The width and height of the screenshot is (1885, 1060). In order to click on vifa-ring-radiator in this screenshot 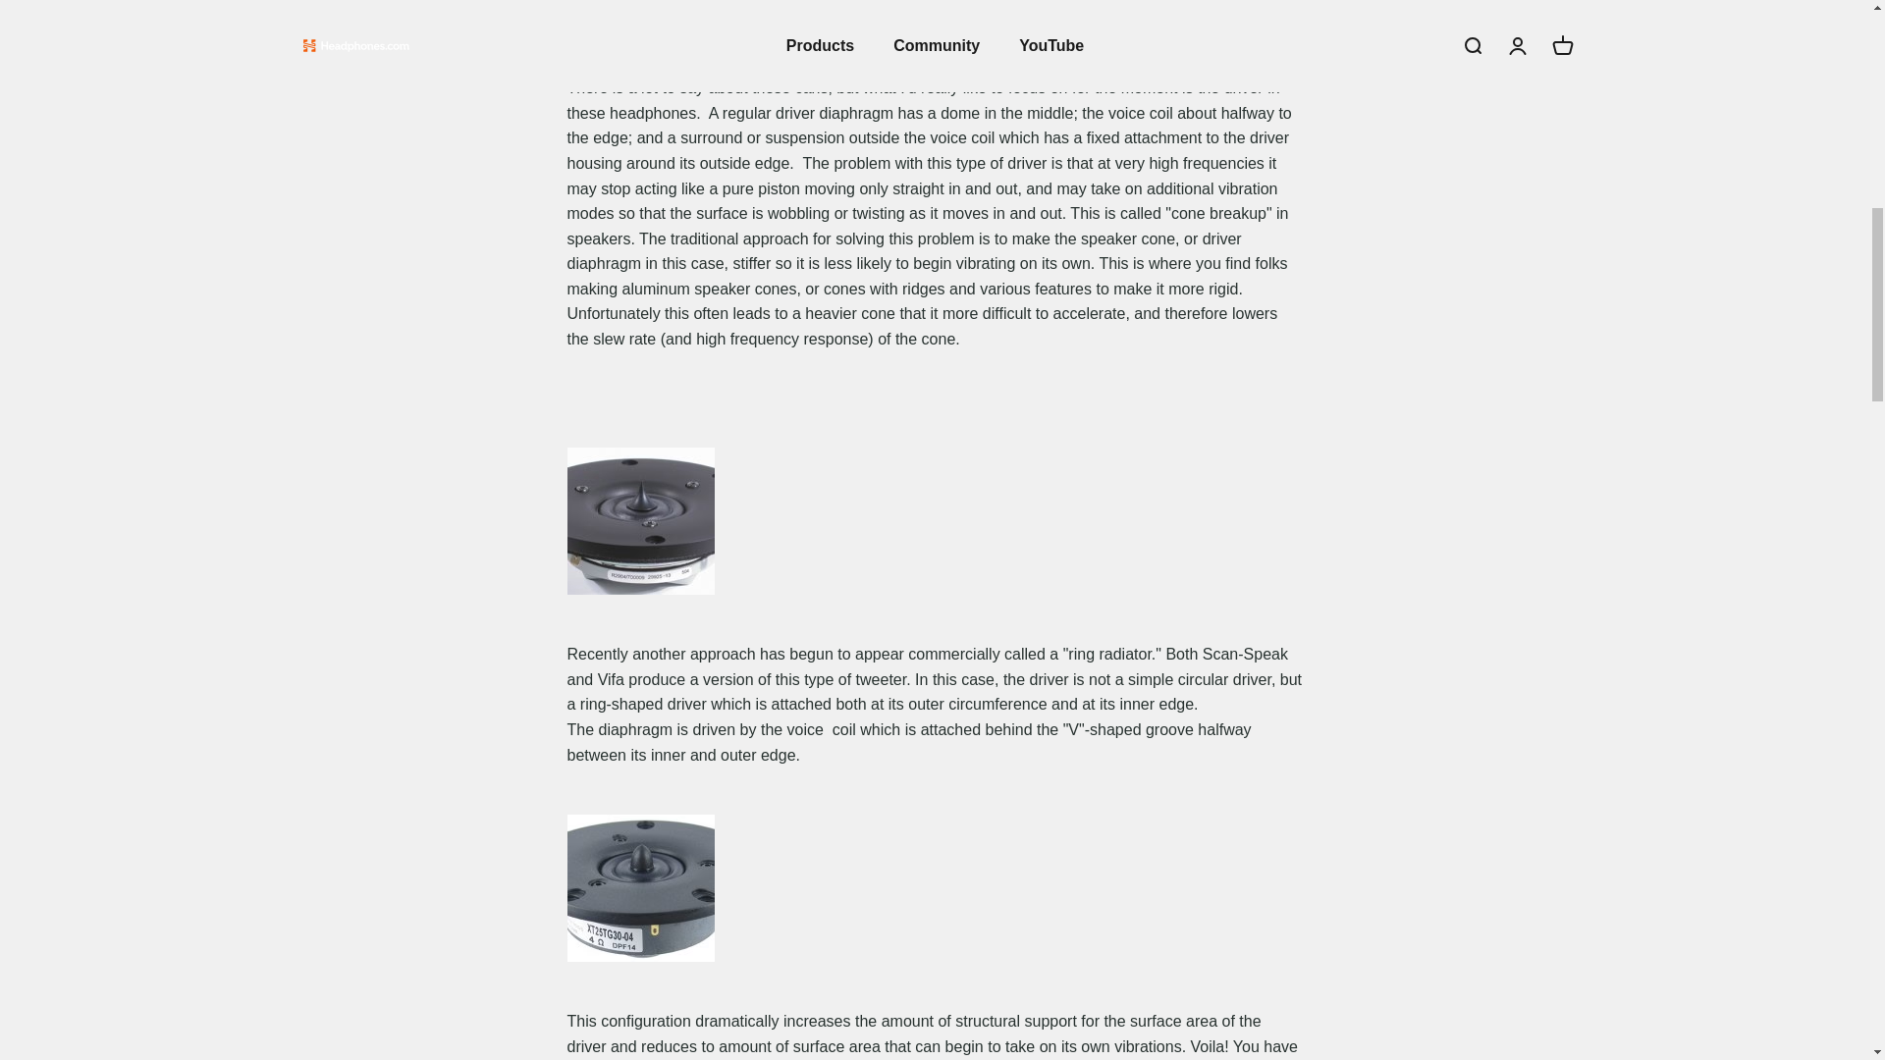, I will do `click(640, 887)`.